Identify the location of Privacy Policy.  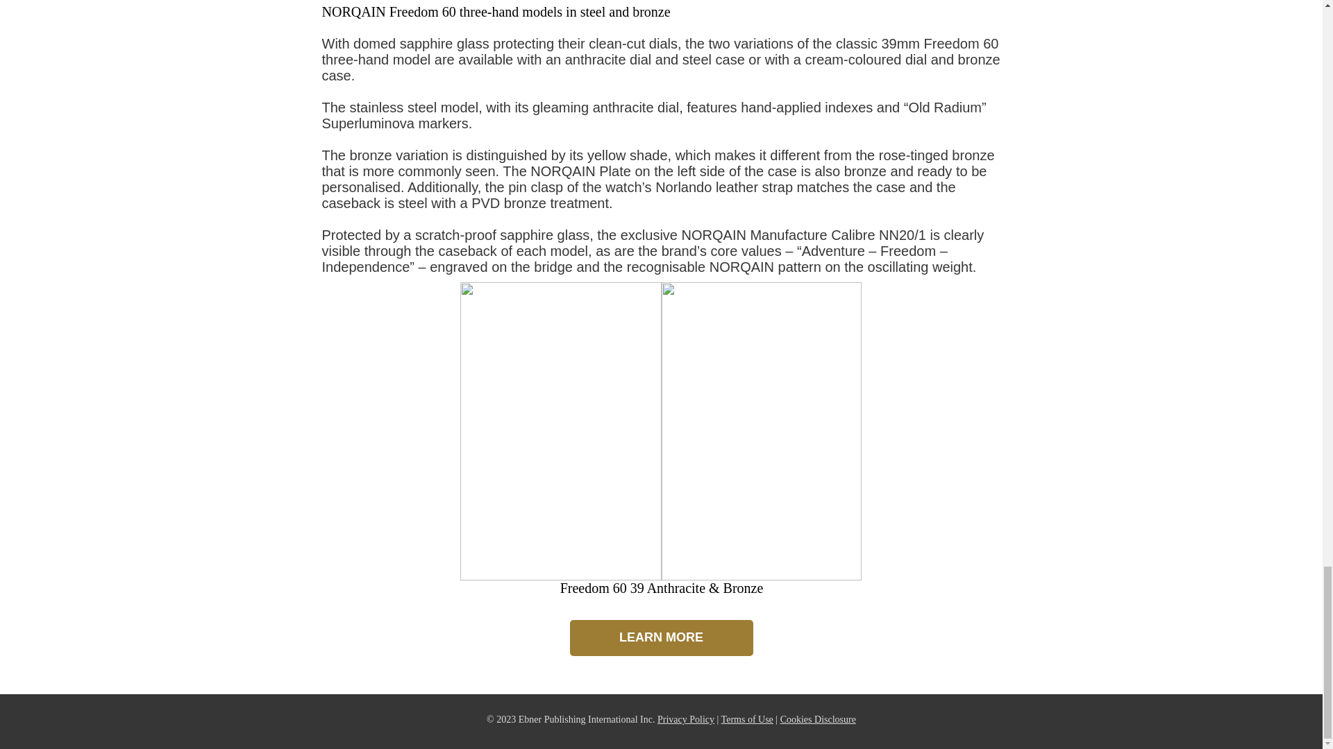
(686, 720).